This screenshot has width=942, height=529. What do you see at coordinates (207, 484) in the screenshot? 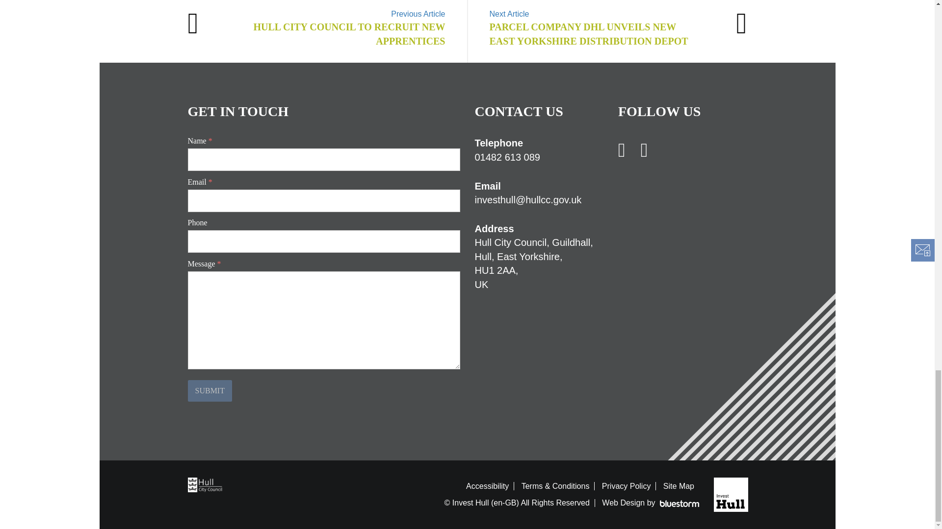
I see `Hull City Council` at bounding box center [207, 484].